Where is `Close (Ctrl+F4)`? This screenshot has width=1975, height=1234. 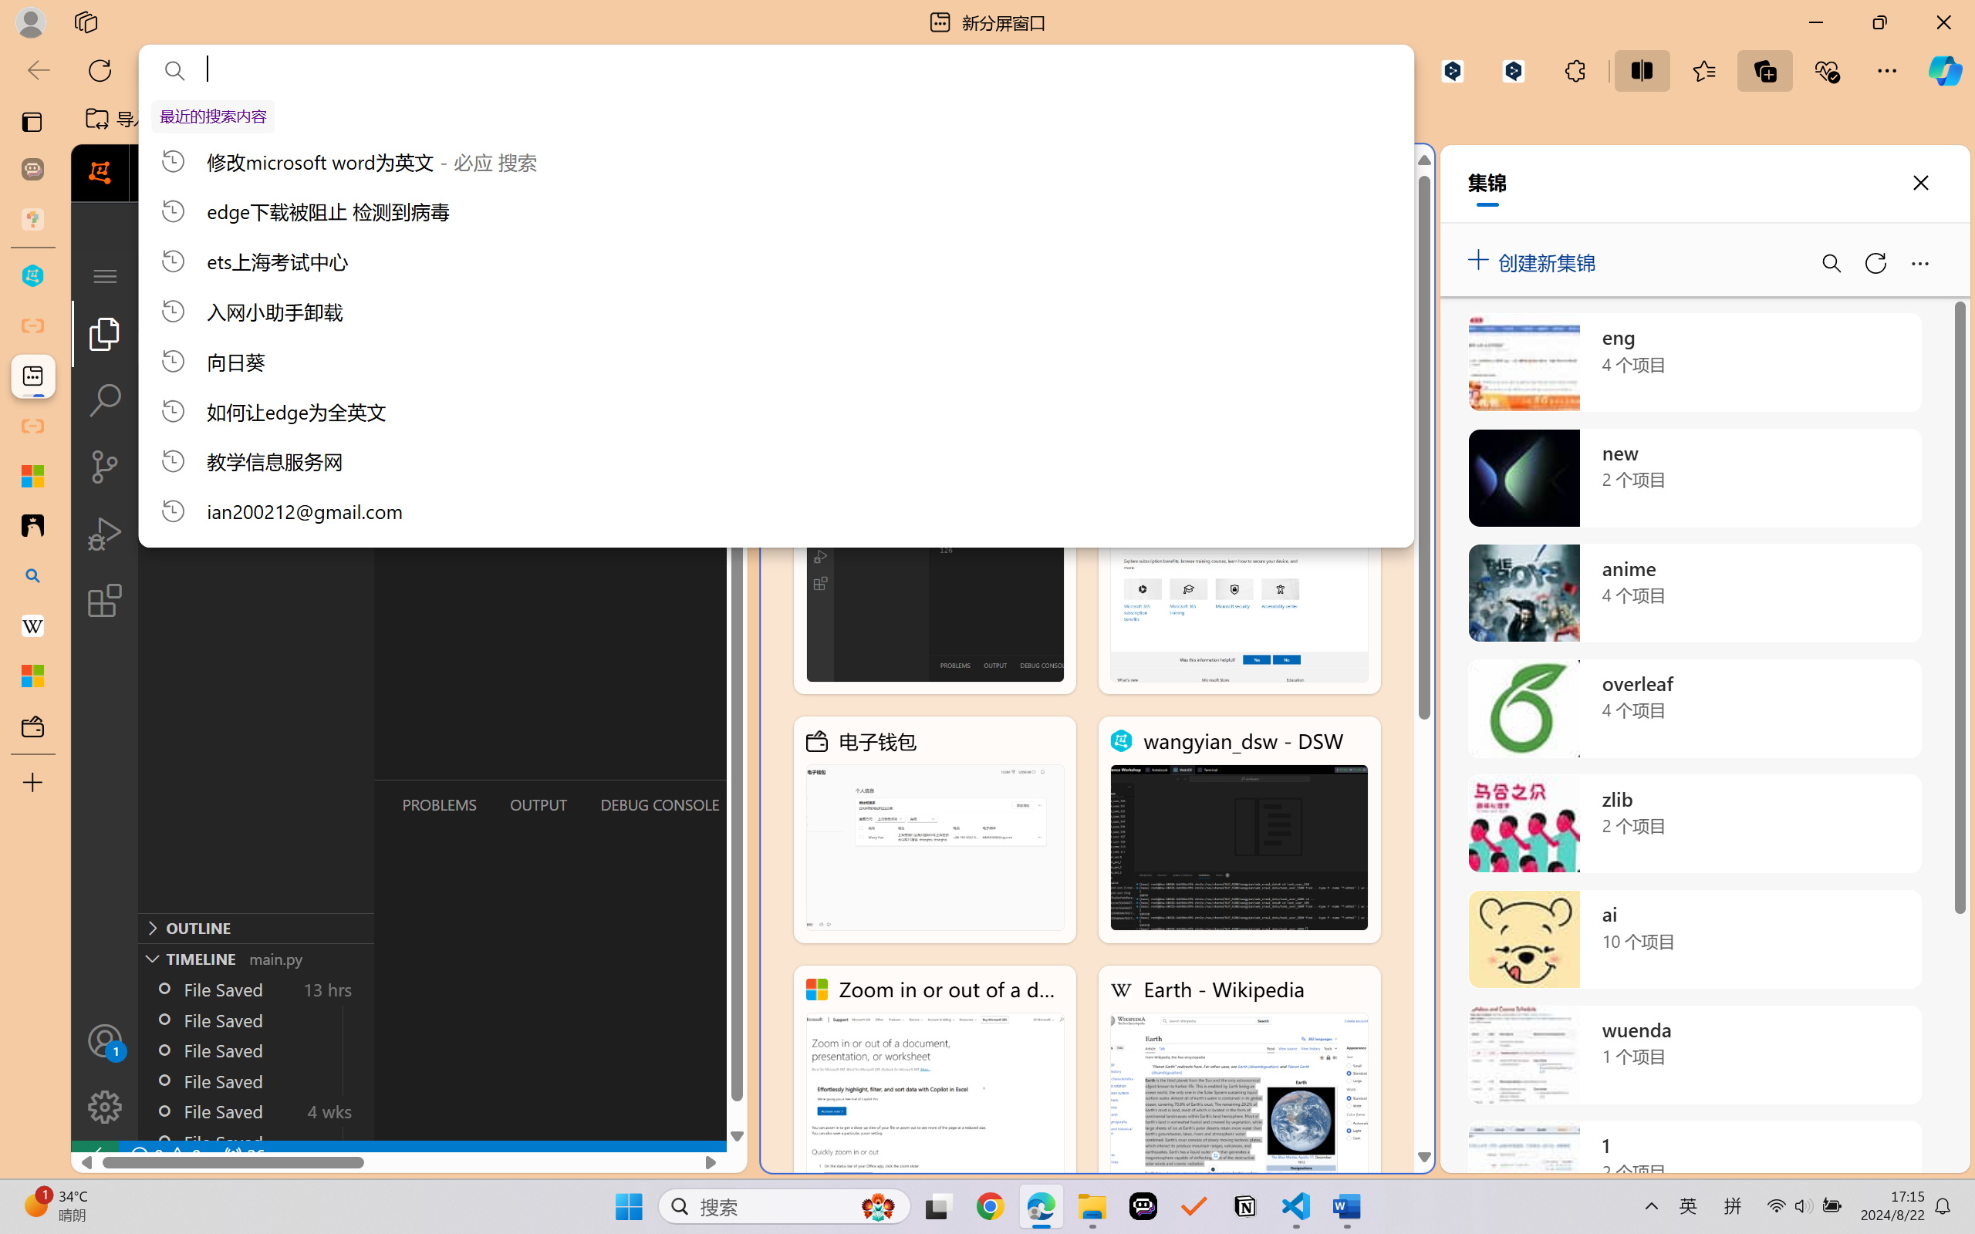 Close (Ctrl+F4) is located at coordinates (730, 276).